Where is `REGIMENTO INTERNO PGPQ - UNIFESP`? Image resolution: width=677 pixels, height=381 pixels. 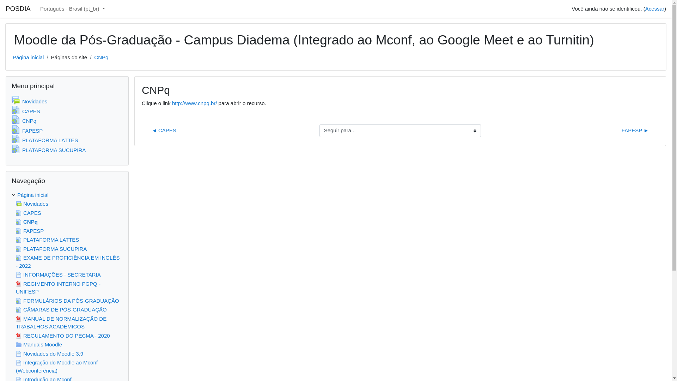
REGIMENTO INTERNO PGPQ - UNIFESP is located at coordinates (58, 288).